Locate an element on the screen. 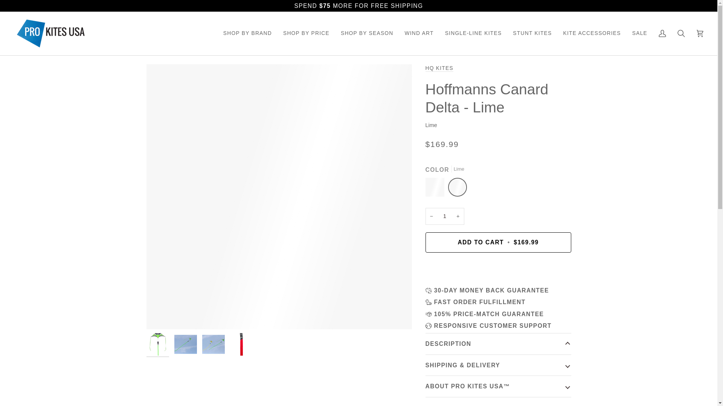 This screenshot has height=406, width=723. Lime is located at coordinates (458, 189).